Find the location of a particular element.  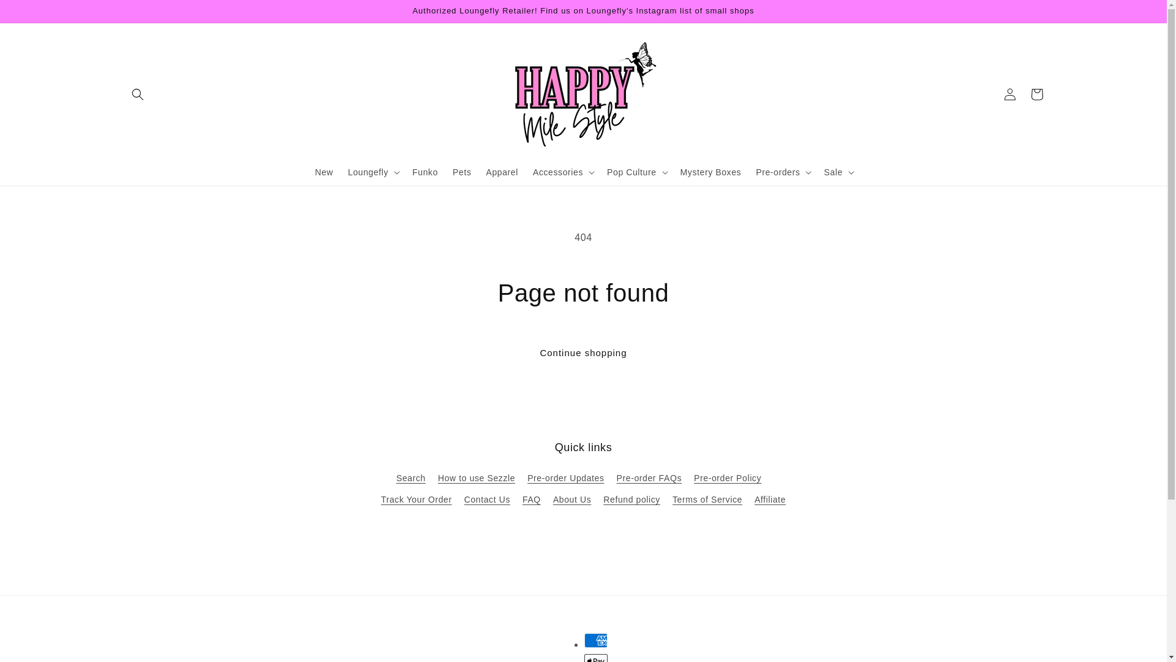

Apple Pay is located at coordinates (596, 658).